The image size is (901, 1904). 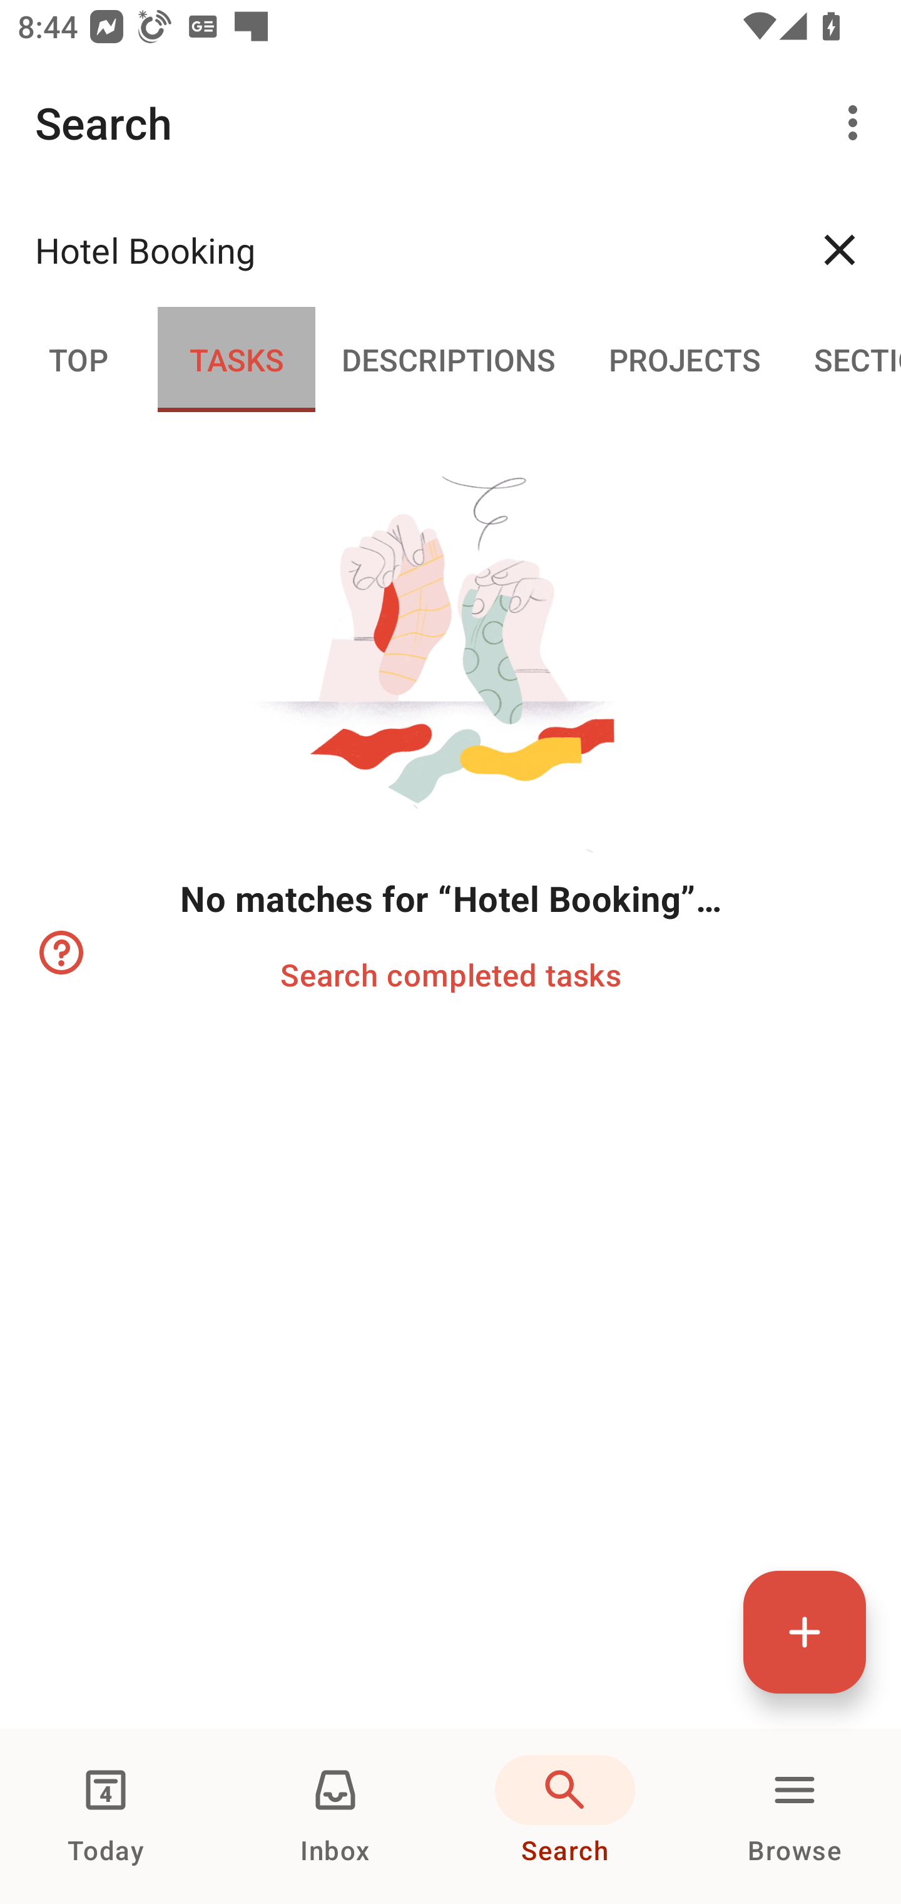 What do you see at coordinates (840, 249) in the screenshot?
I see `Clear` at bounding box center [840, 249].